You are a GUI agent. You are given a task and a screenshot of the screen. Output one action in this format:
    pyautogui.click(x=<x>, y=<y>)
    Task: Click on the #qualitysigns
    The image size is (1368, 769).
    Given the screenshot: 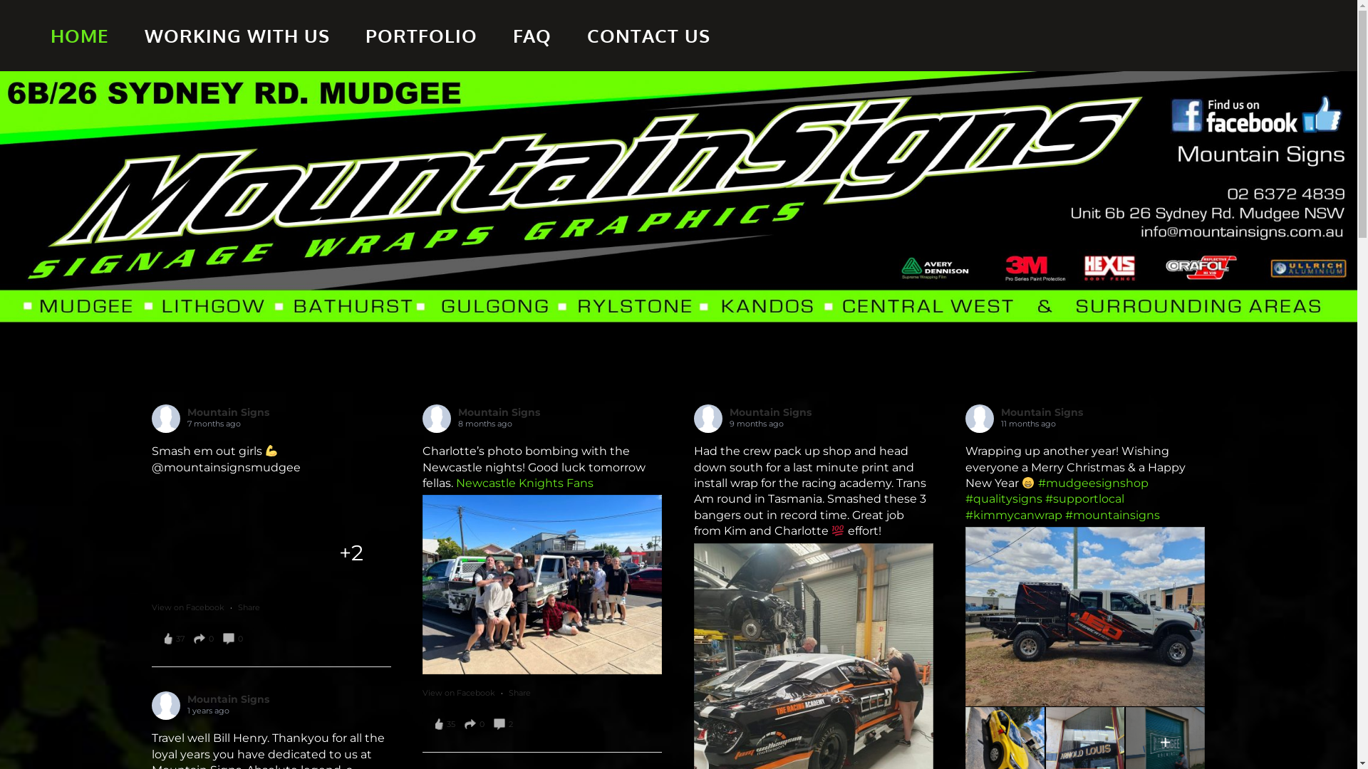 What is the action you would take?
    pyautogui.click(x=1004, y=498)
    